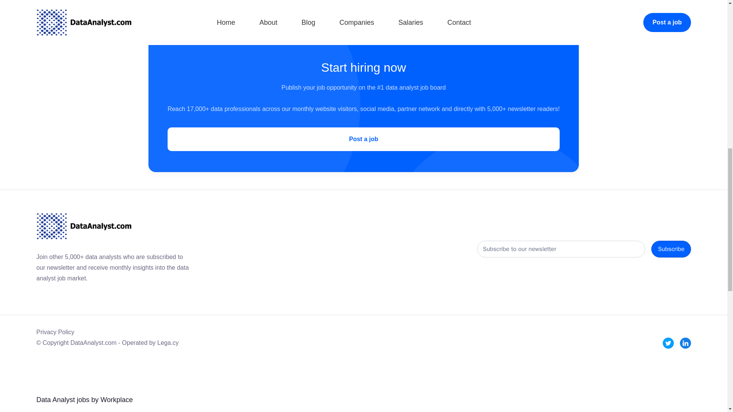 Image resolution: width=733 pixels, height=412 pixels. Describe the element at coordinates (363, 139) in the screenshot. I see `Post a job` at that location.